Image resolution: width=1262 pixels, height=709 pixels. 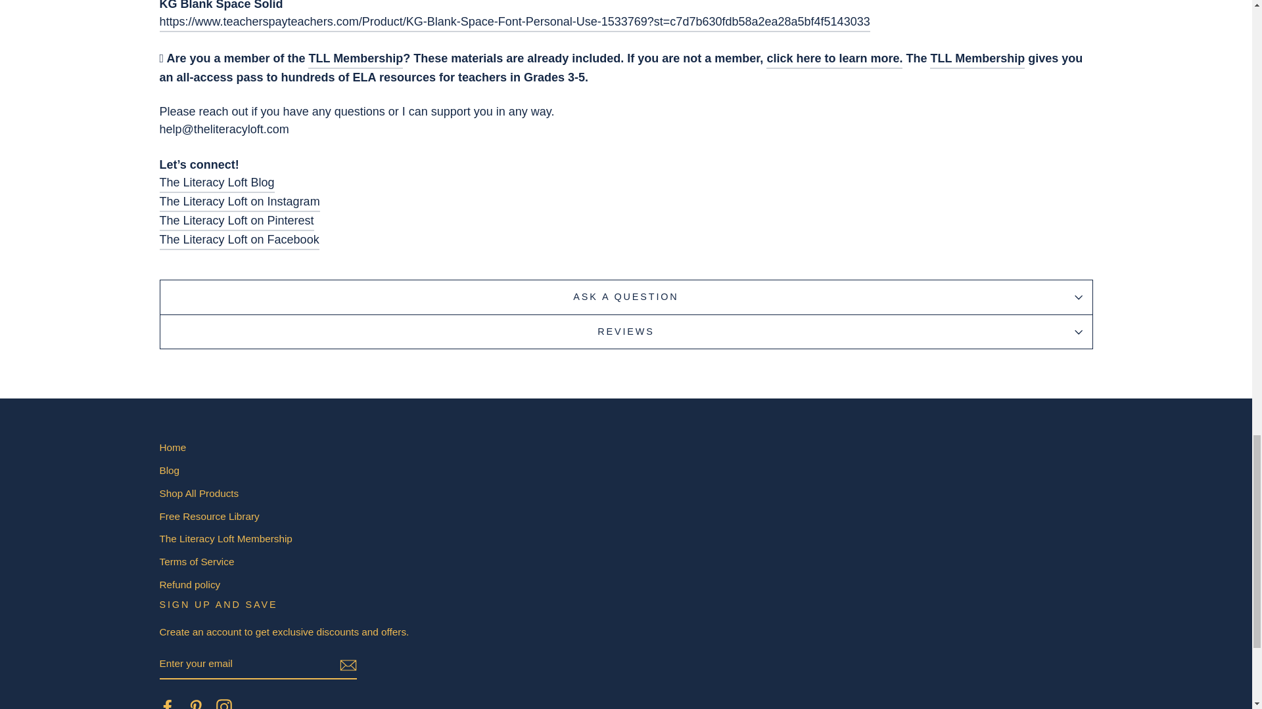 What do you see at coordinates (223, 704) in the screenshot?
I see `The Literacy Loft on Instagram` at bounding box center [223, 704].